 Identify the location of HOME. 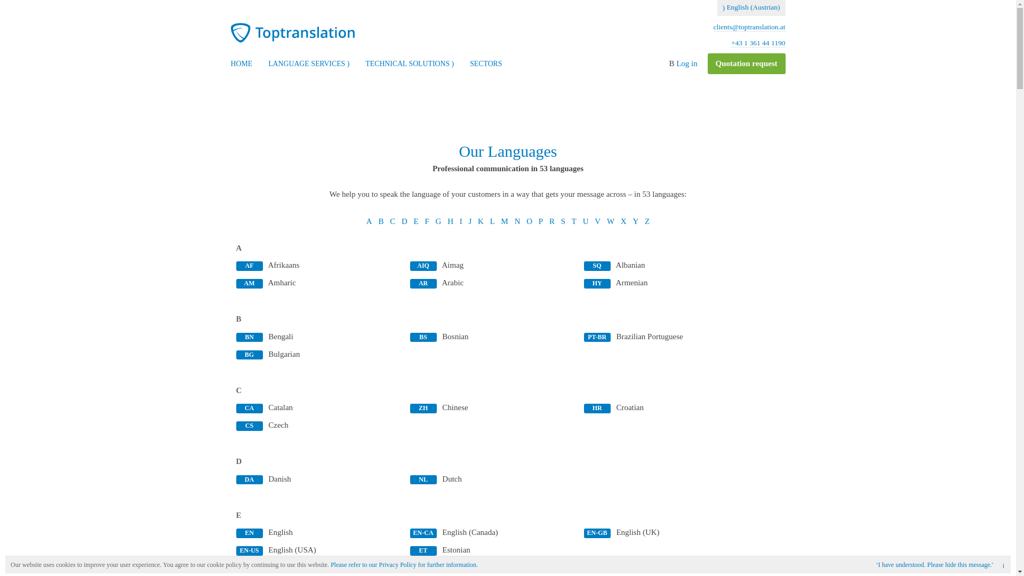
(241, 64).